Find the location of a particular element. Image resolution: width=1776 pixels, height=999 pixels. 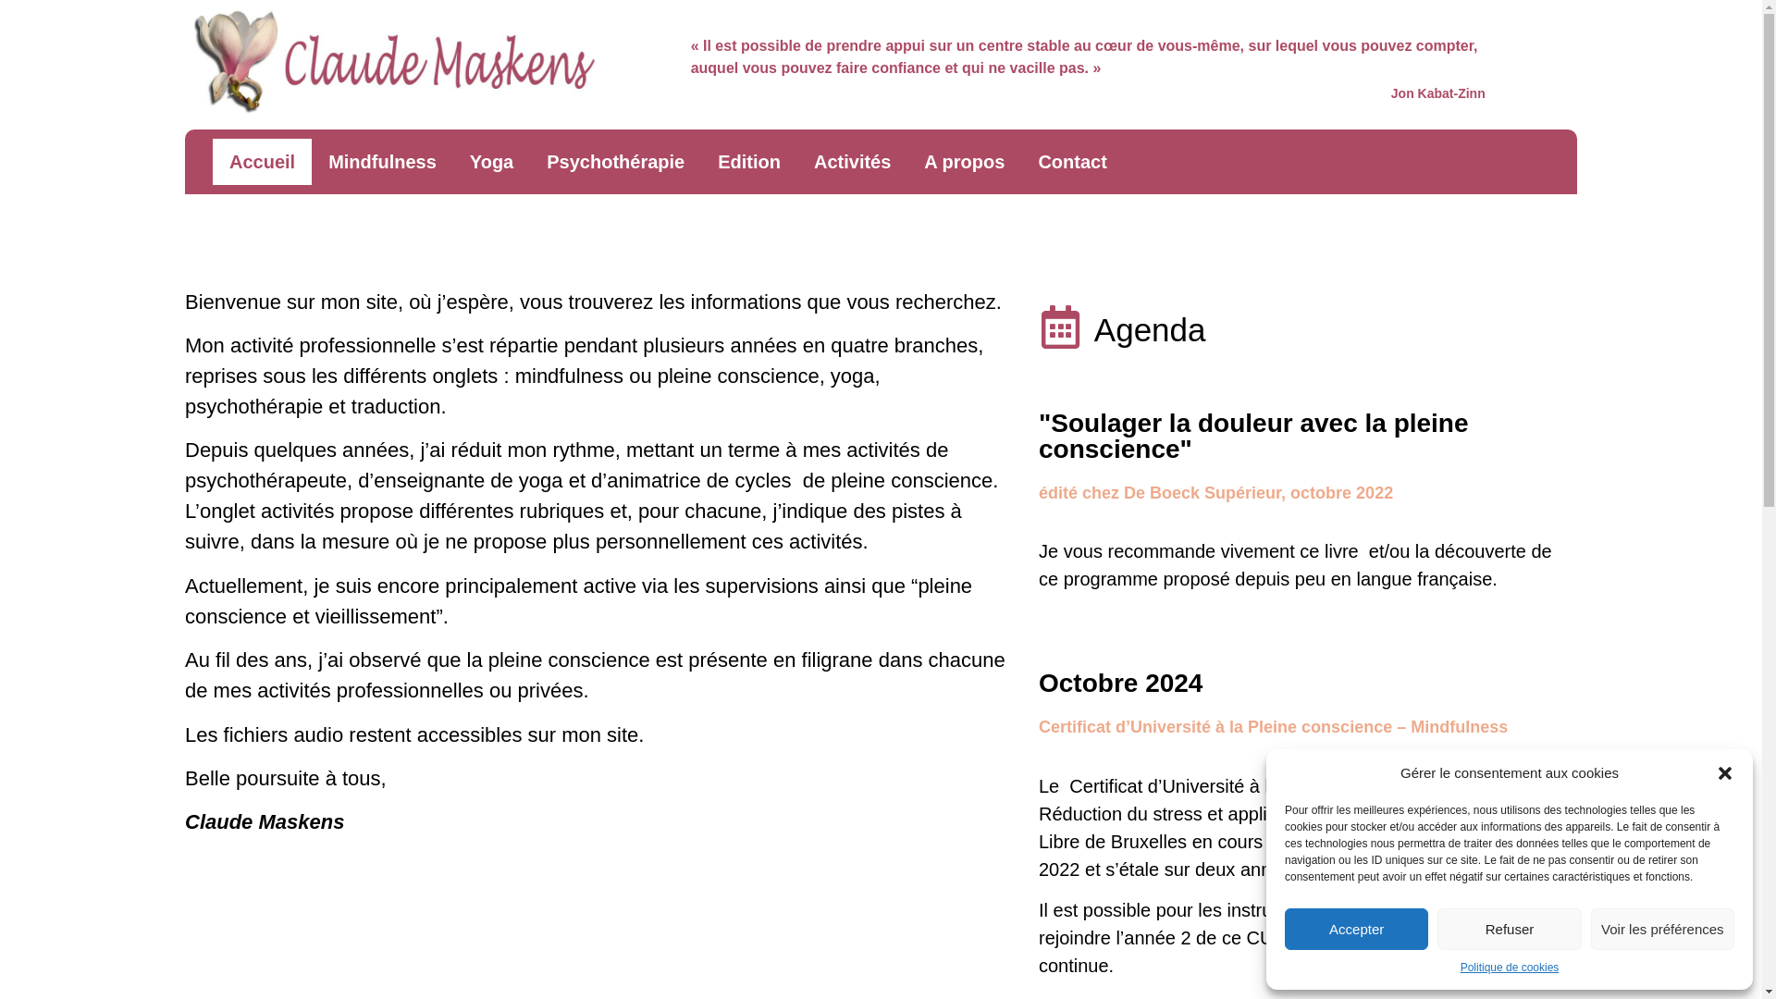

Mindfulness is located at coordinates (382, 162).